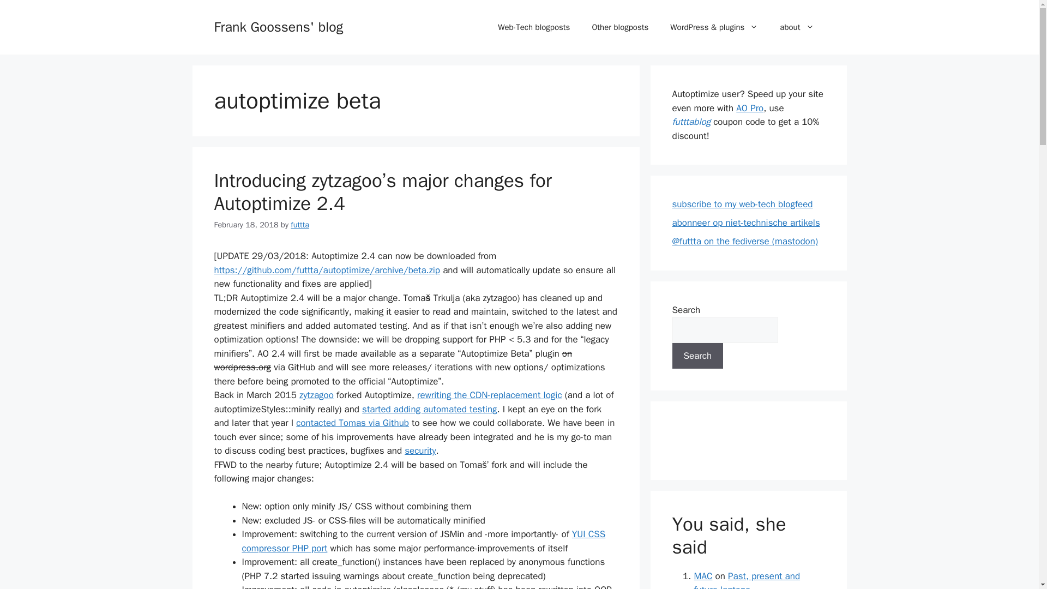 This screenshot has height=589, width=1047. Describe the element at coordinates (796, 27) in the screenshot. I see `about:futtta` at that location.